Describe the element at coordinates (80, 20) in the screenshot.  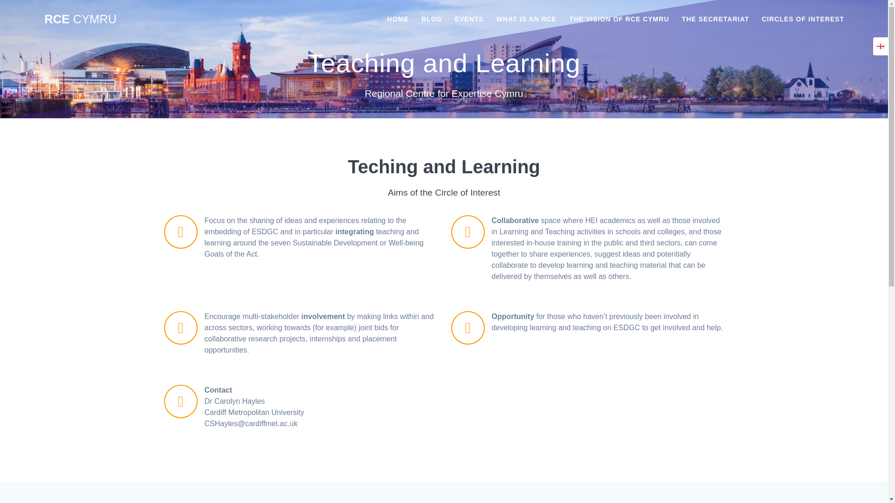
I see `RCE CYMRU` at that location.